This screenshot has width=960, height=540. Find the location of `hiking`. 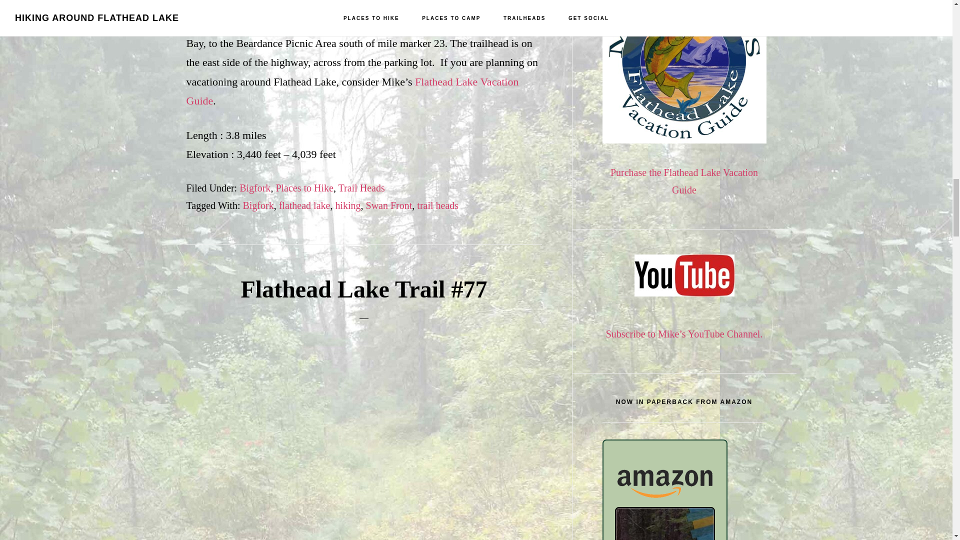

hiking is located at coordinates (348, 205).